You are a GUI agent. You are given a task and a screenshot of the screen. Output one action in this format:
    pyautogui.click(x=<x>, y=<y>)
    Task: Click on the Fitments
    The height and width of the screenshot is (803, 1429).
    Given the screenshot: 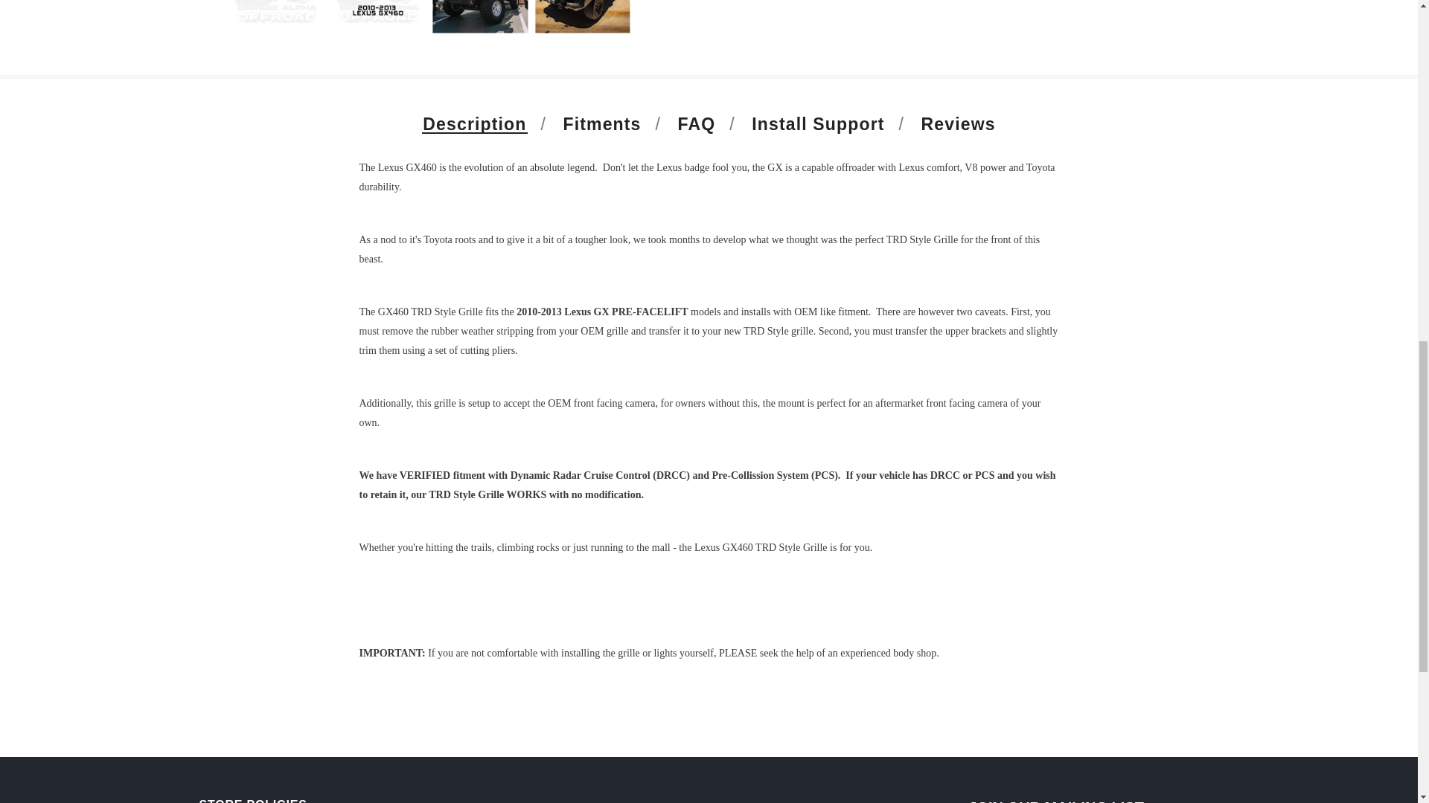 What is the action you would take?
    pyautogui.click(x=602, y=123)
    